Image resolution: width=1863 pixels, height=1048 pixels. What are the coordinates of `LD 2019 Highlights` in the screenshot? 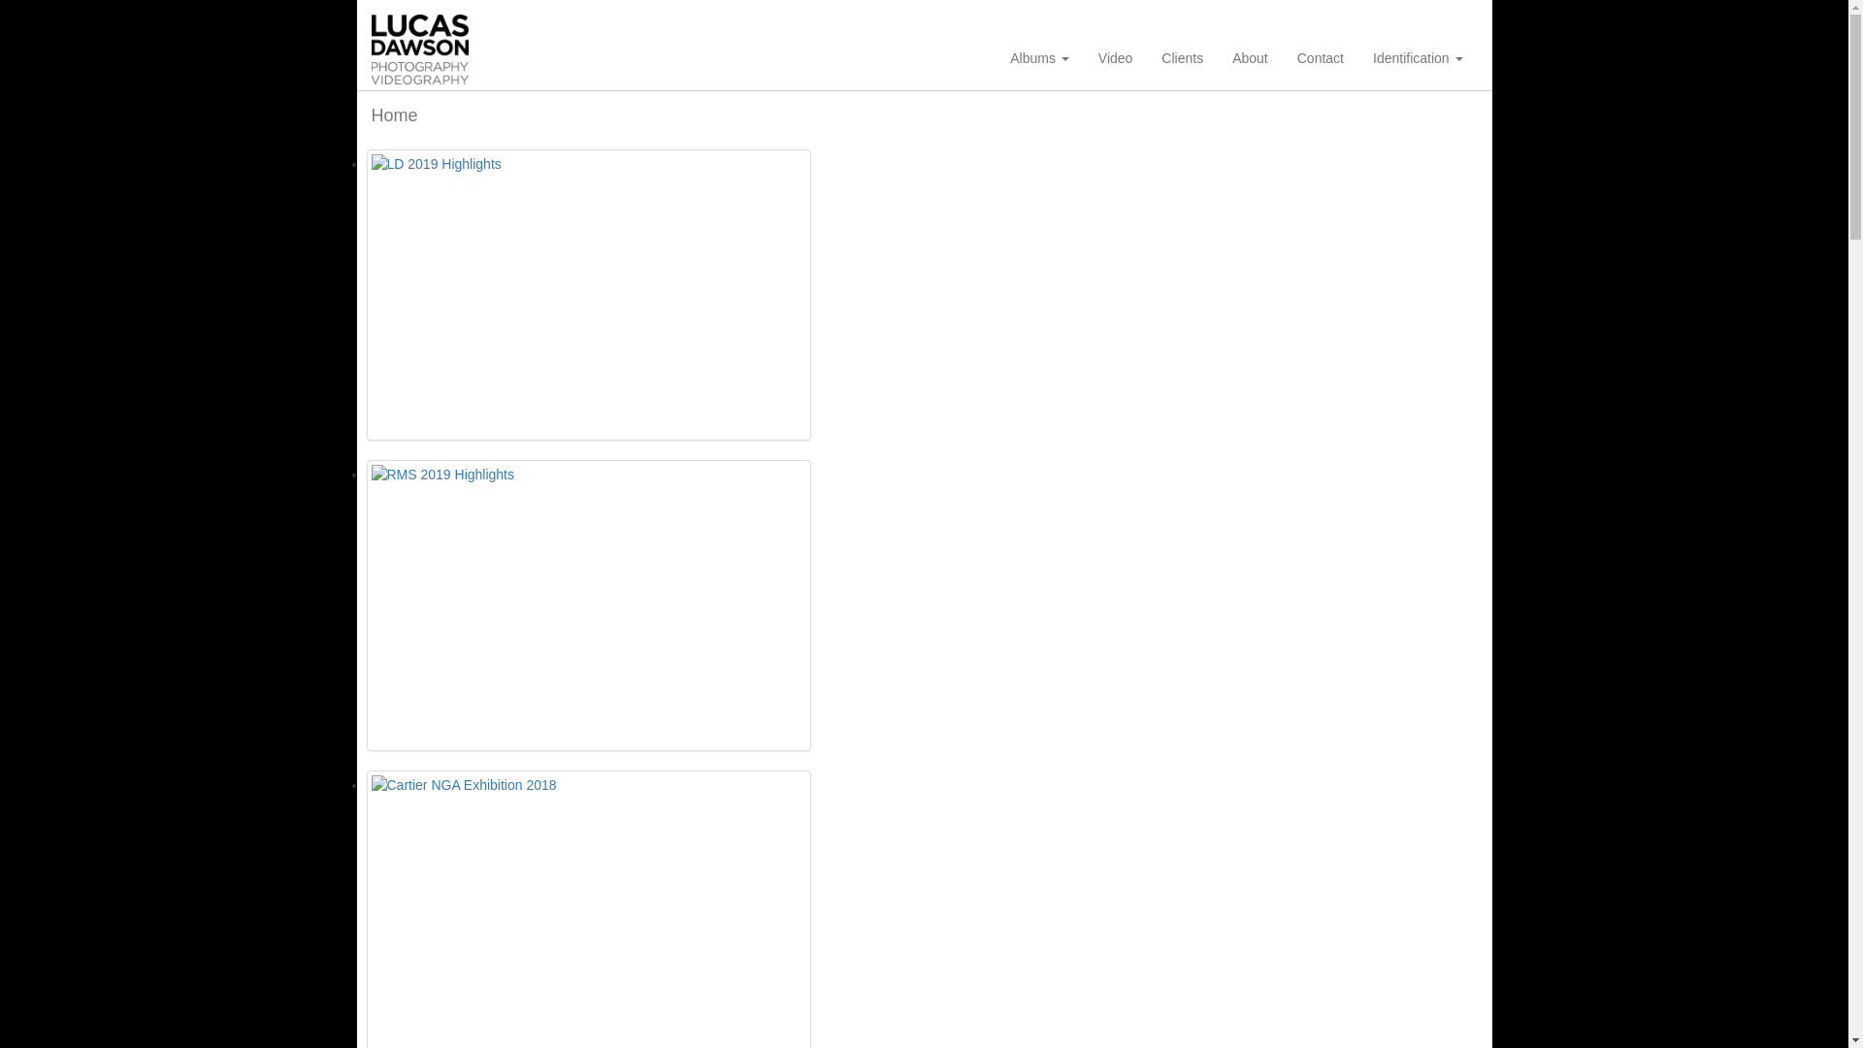 It's located at (589, 295).